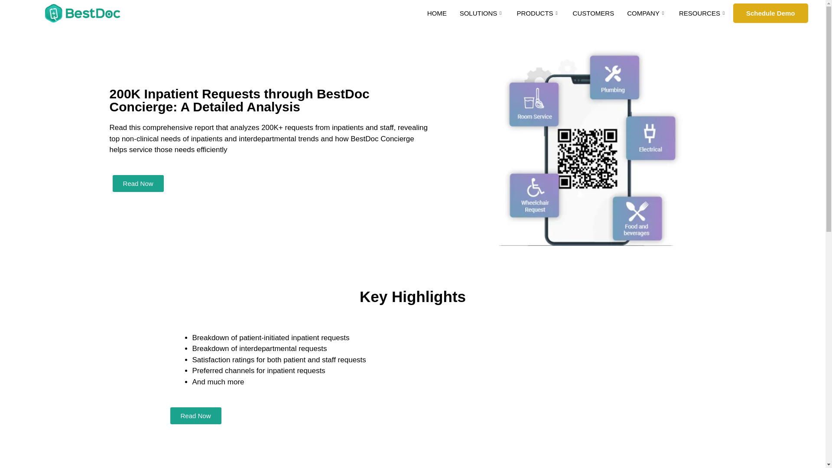 The width and height of the screenshot is (832, 468). I want to click on COMPANY, so click(647, 16).